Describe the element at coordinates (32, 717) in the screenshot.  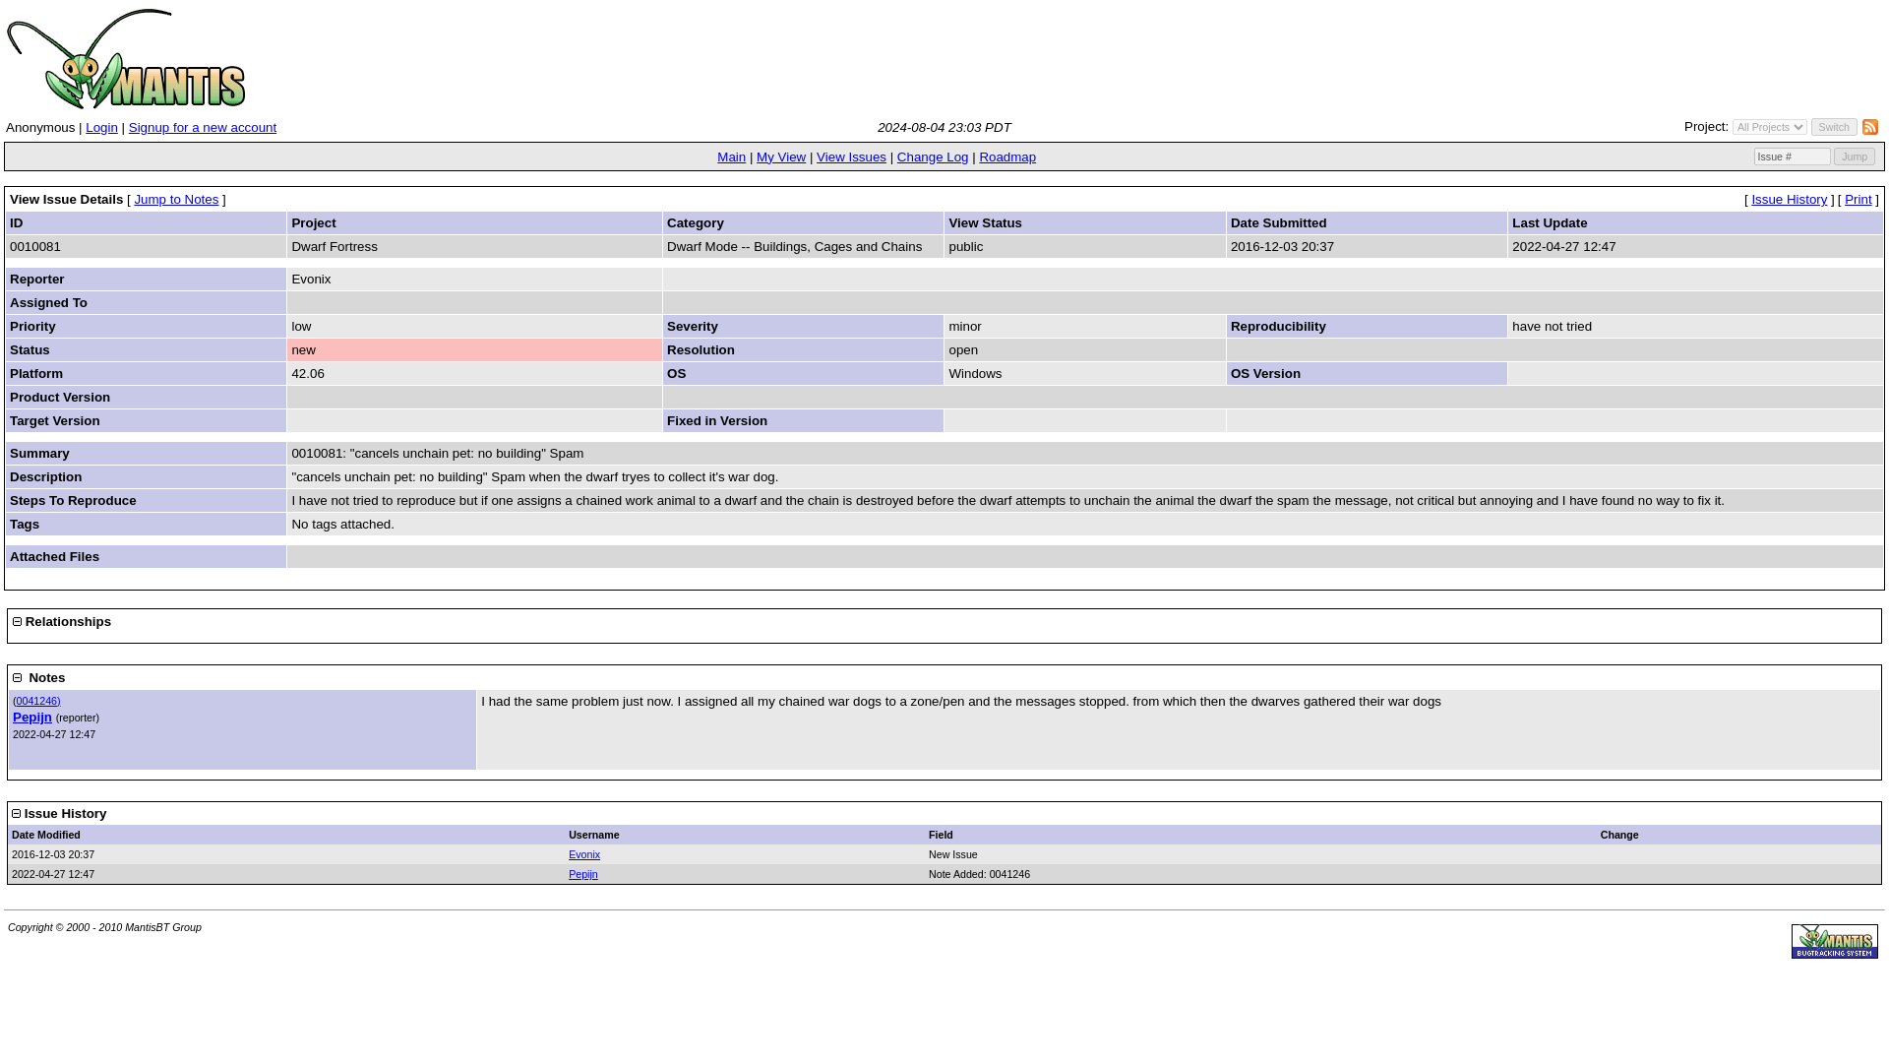
I see `Pepijn` at that location.